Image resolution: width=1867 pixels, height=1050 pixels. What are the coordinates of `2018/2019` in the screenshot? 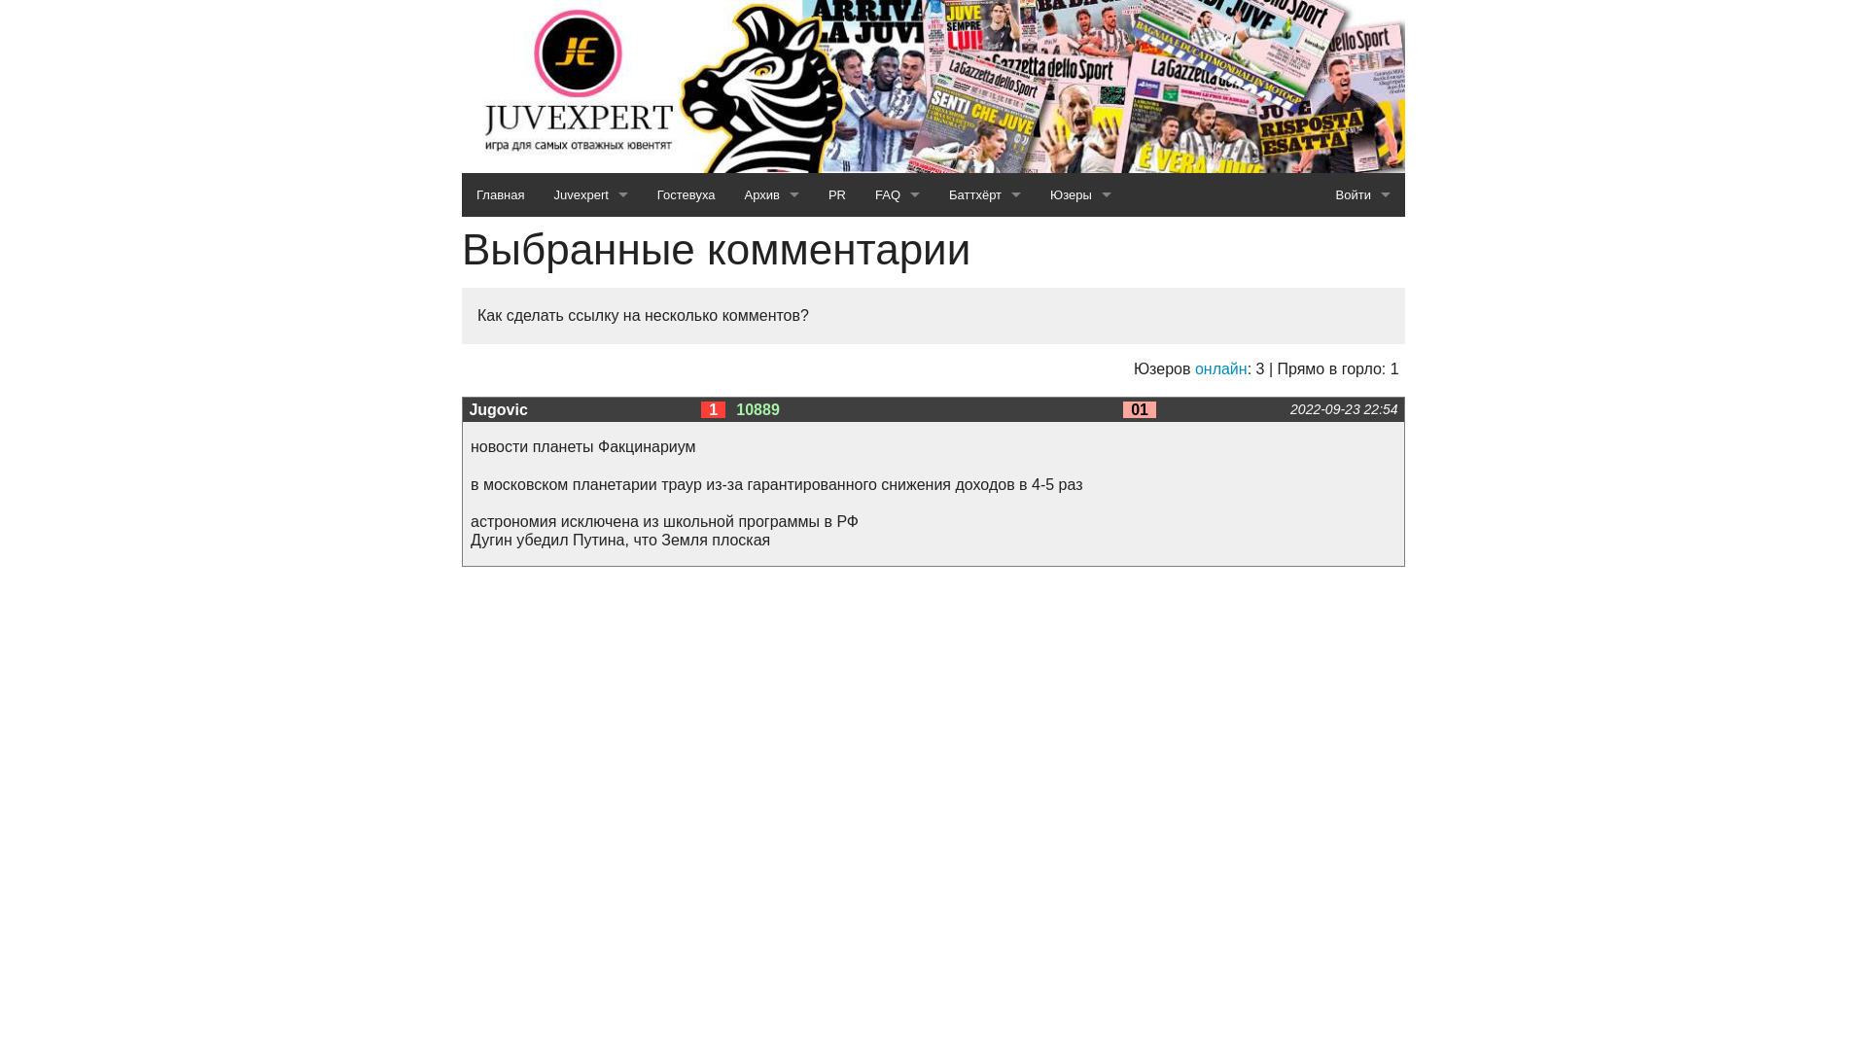 It's located at (772, 414).